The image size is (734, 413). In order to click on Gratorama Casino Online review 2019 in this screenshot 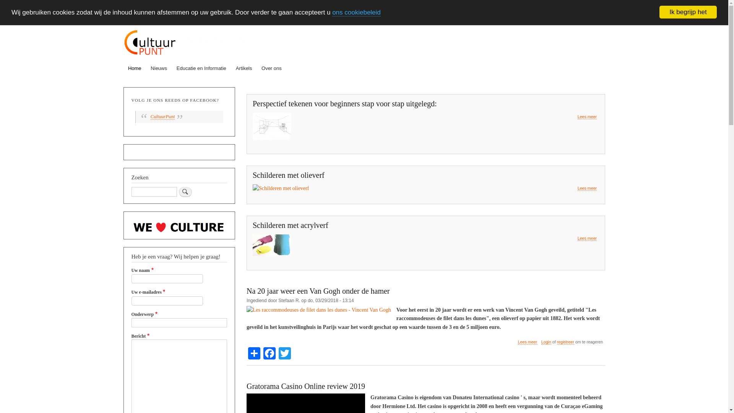, I will do `click(306, 386)`.